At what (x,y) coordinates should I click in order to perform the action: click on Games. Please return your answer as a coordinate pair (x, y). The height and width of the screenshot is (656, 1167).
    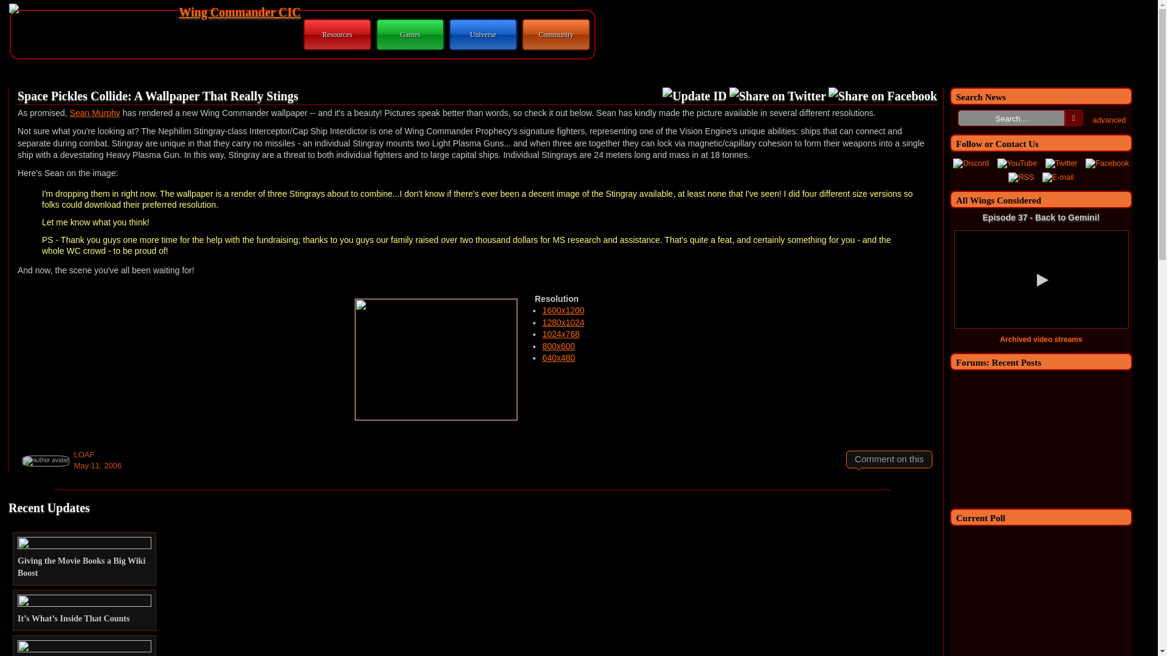
    Looking at the image, I should click on (410, 34).